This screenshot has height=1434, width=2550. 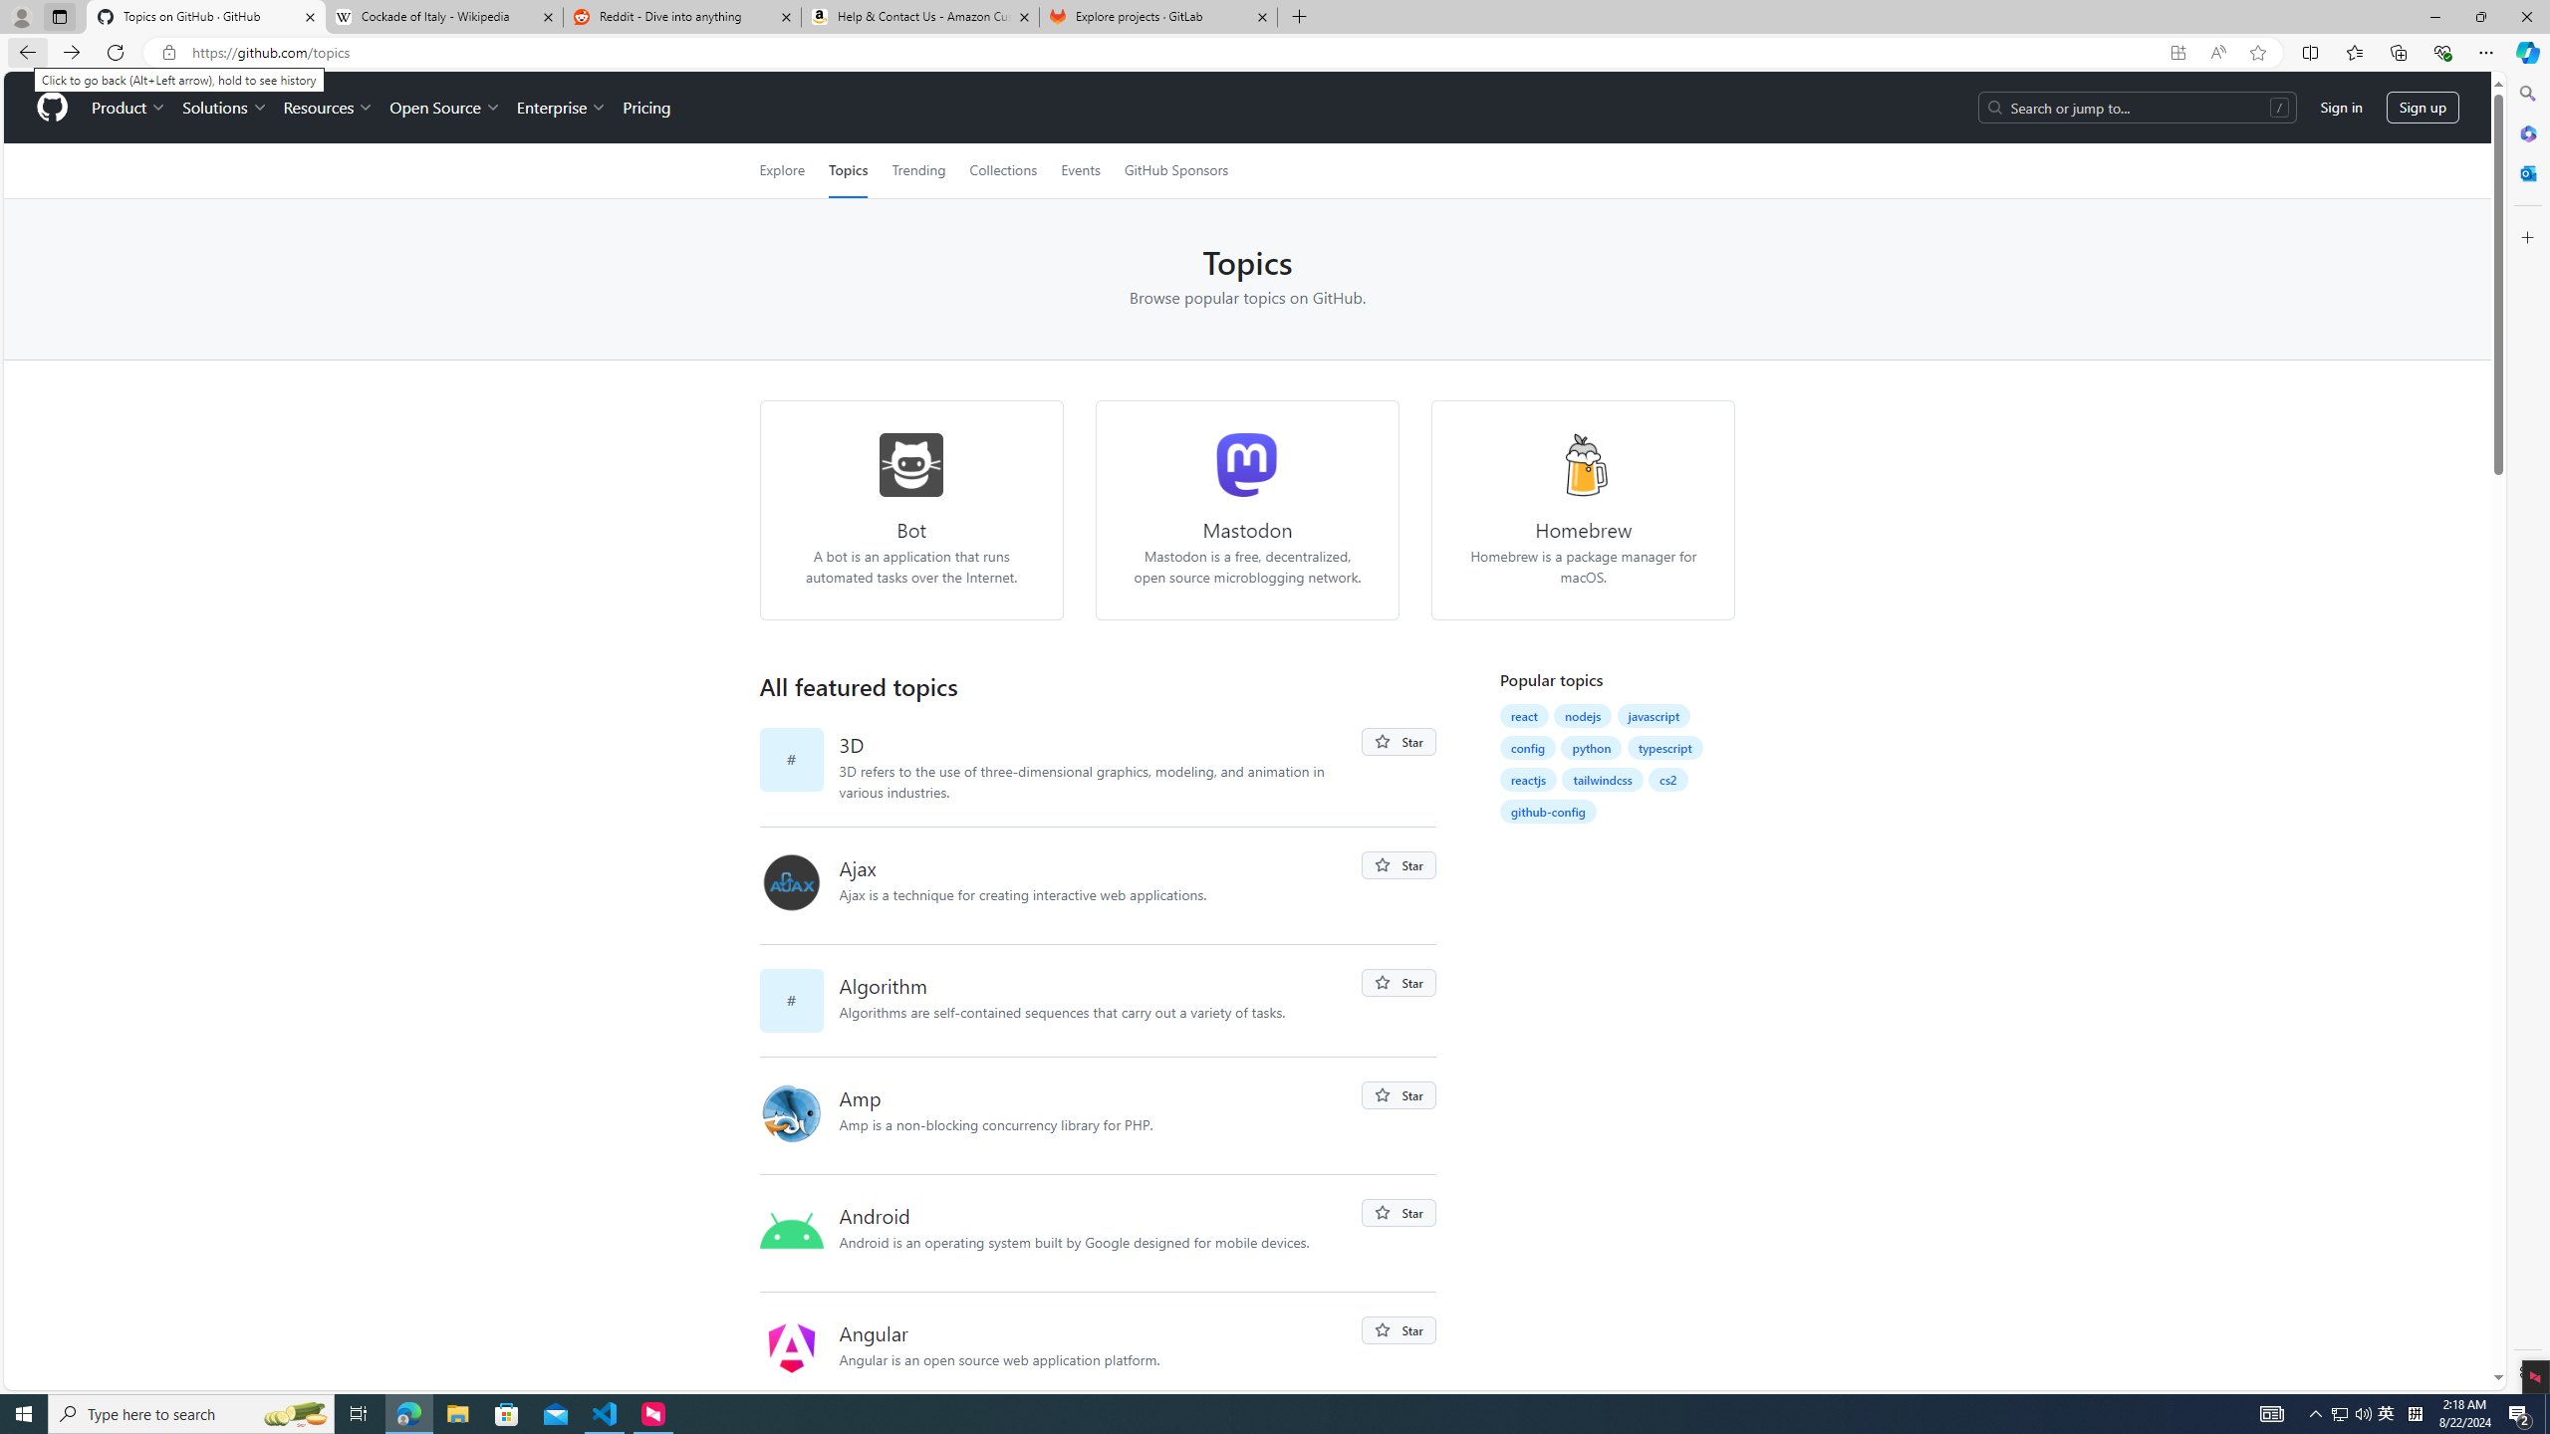 What do you see at coordinates (446, 108) in the screenshot?
I see `Open Source` at bounding box center [446, 108].